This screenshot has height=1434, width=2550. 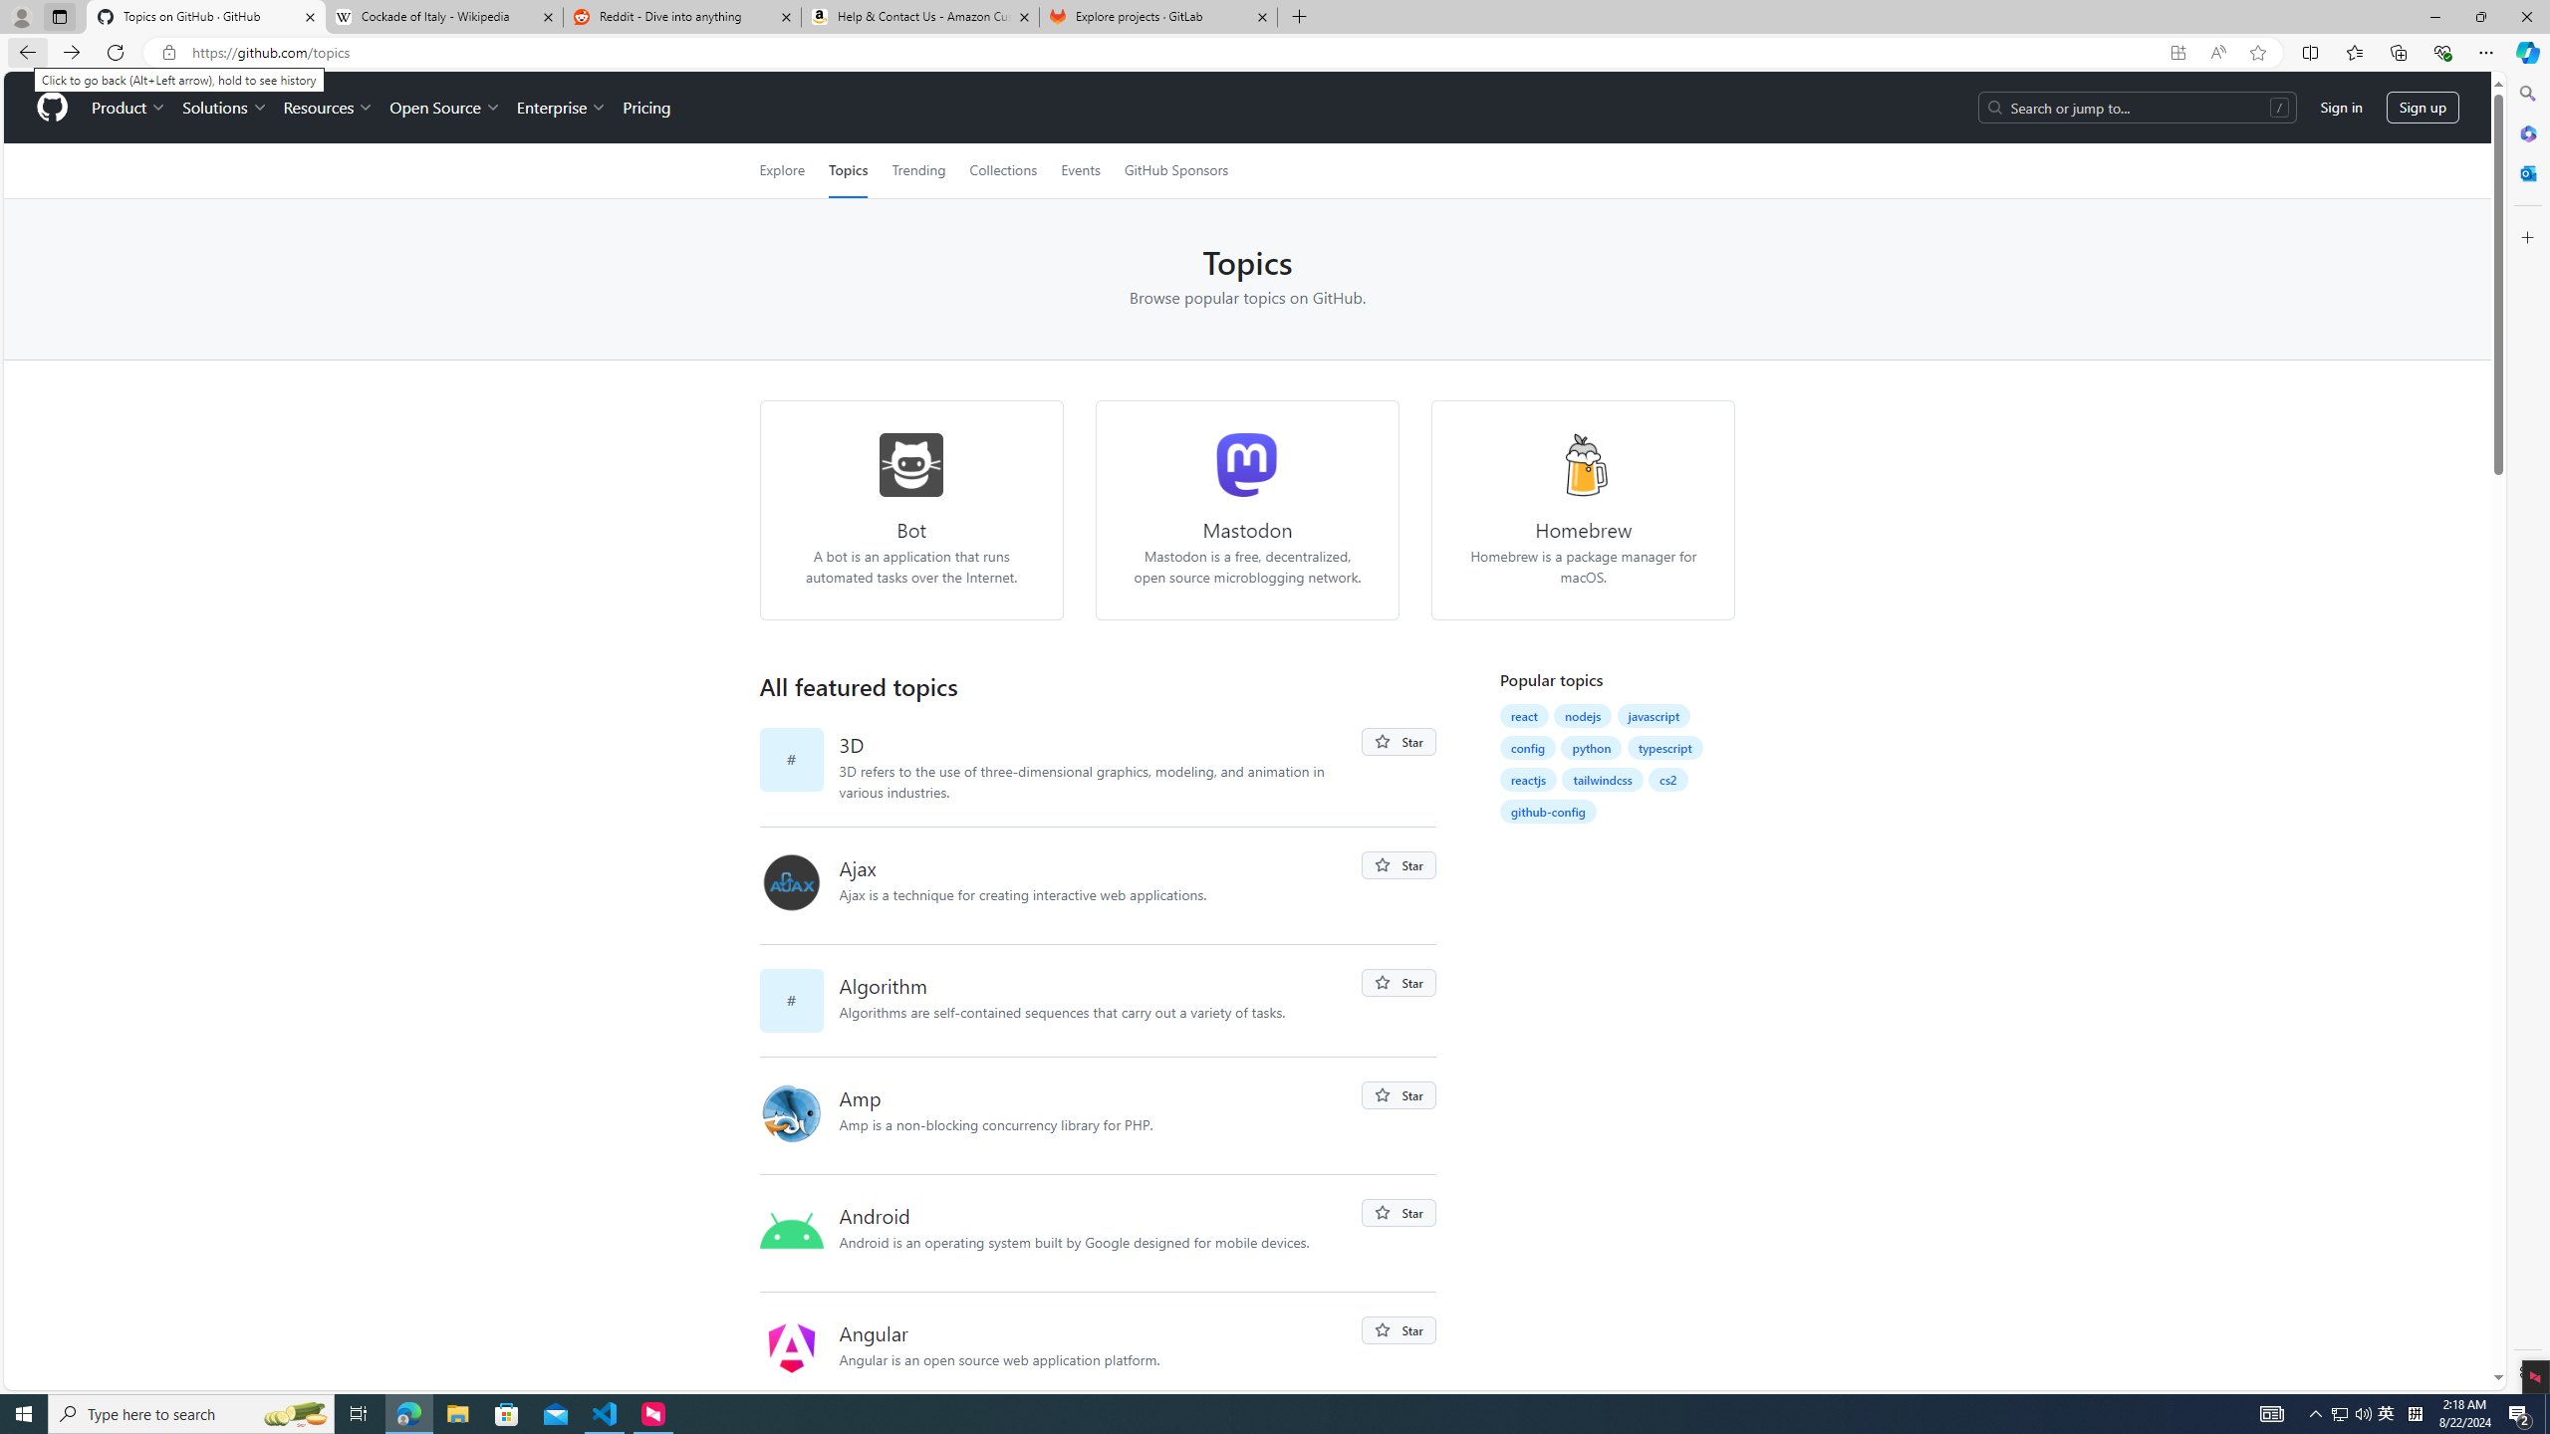 What do you see at coordinates (446, 108) in the screenshot?
I see `Open Source` at bounding box center [446, 108].